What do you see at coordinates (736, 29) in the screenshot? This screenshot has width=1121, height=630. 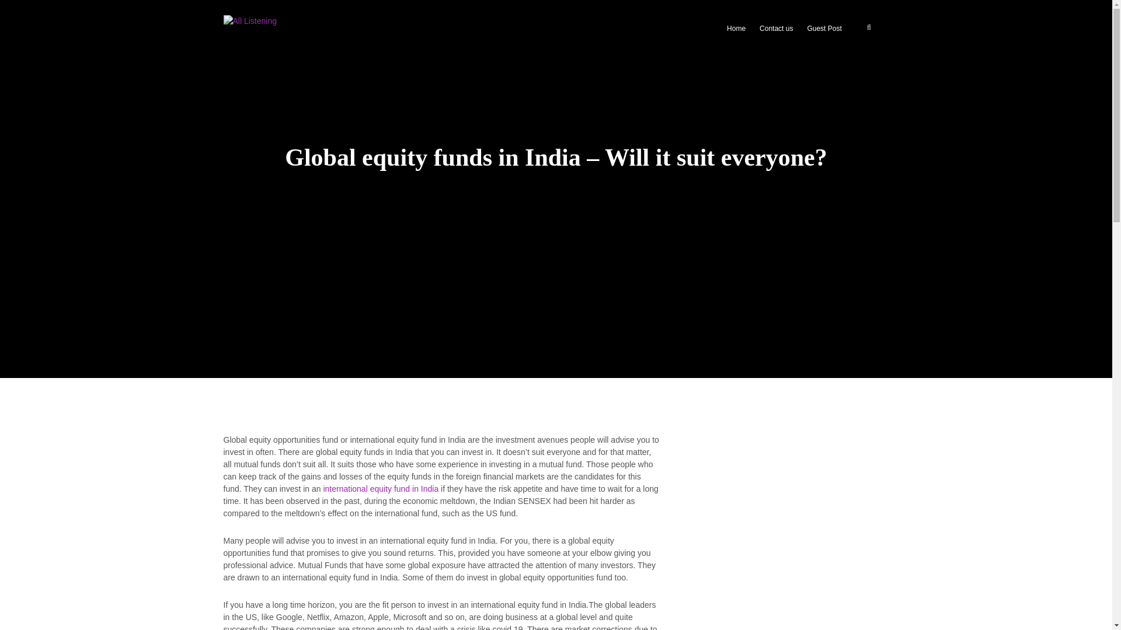 I see `Home` at bounding box center [736, 29].